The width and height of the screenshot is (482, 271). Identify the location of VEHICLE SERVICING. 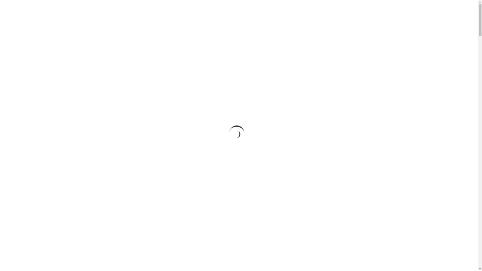
(305, 10).